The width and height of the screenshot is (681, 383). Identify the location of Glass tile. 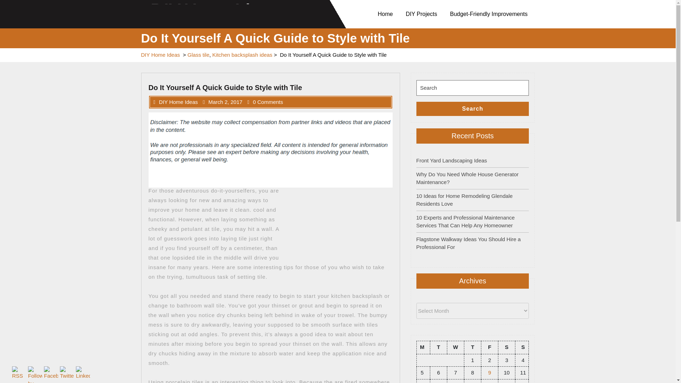
(199, 55).